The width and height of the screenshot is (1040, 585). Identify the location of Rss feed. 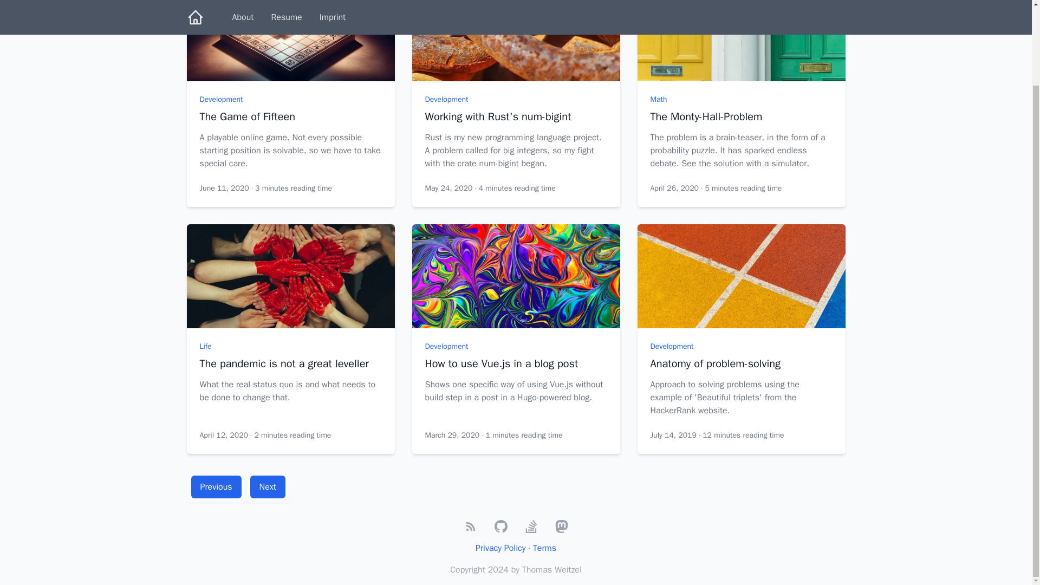
(470, 526).